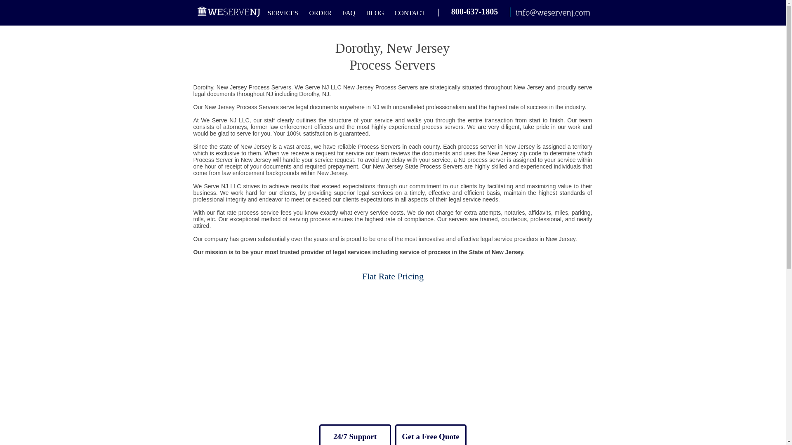  I want to click on BLOG, so click(375, 13).